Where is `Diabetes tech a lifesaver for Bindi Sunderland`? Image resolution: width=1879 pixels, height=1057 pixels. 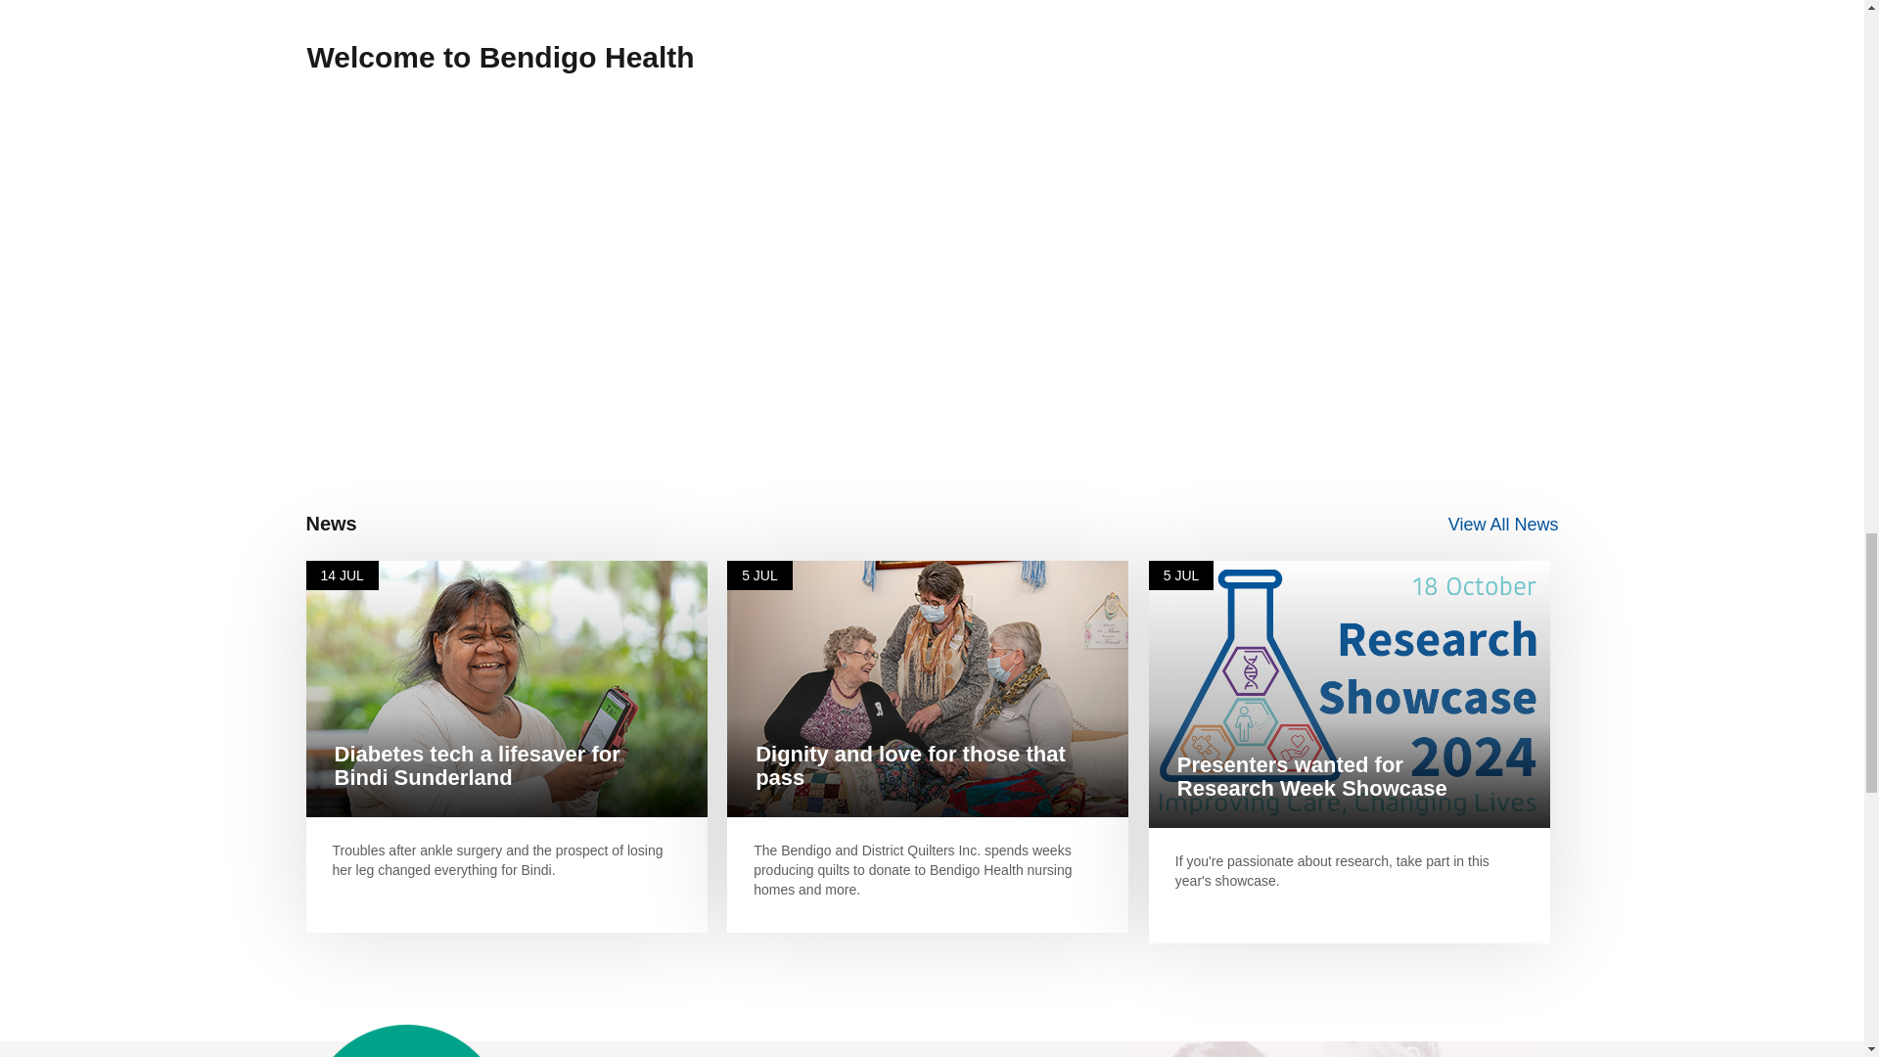
Diabetes tech a lifesaver for Bindi Sunderland is located at coordinates (477, 765).